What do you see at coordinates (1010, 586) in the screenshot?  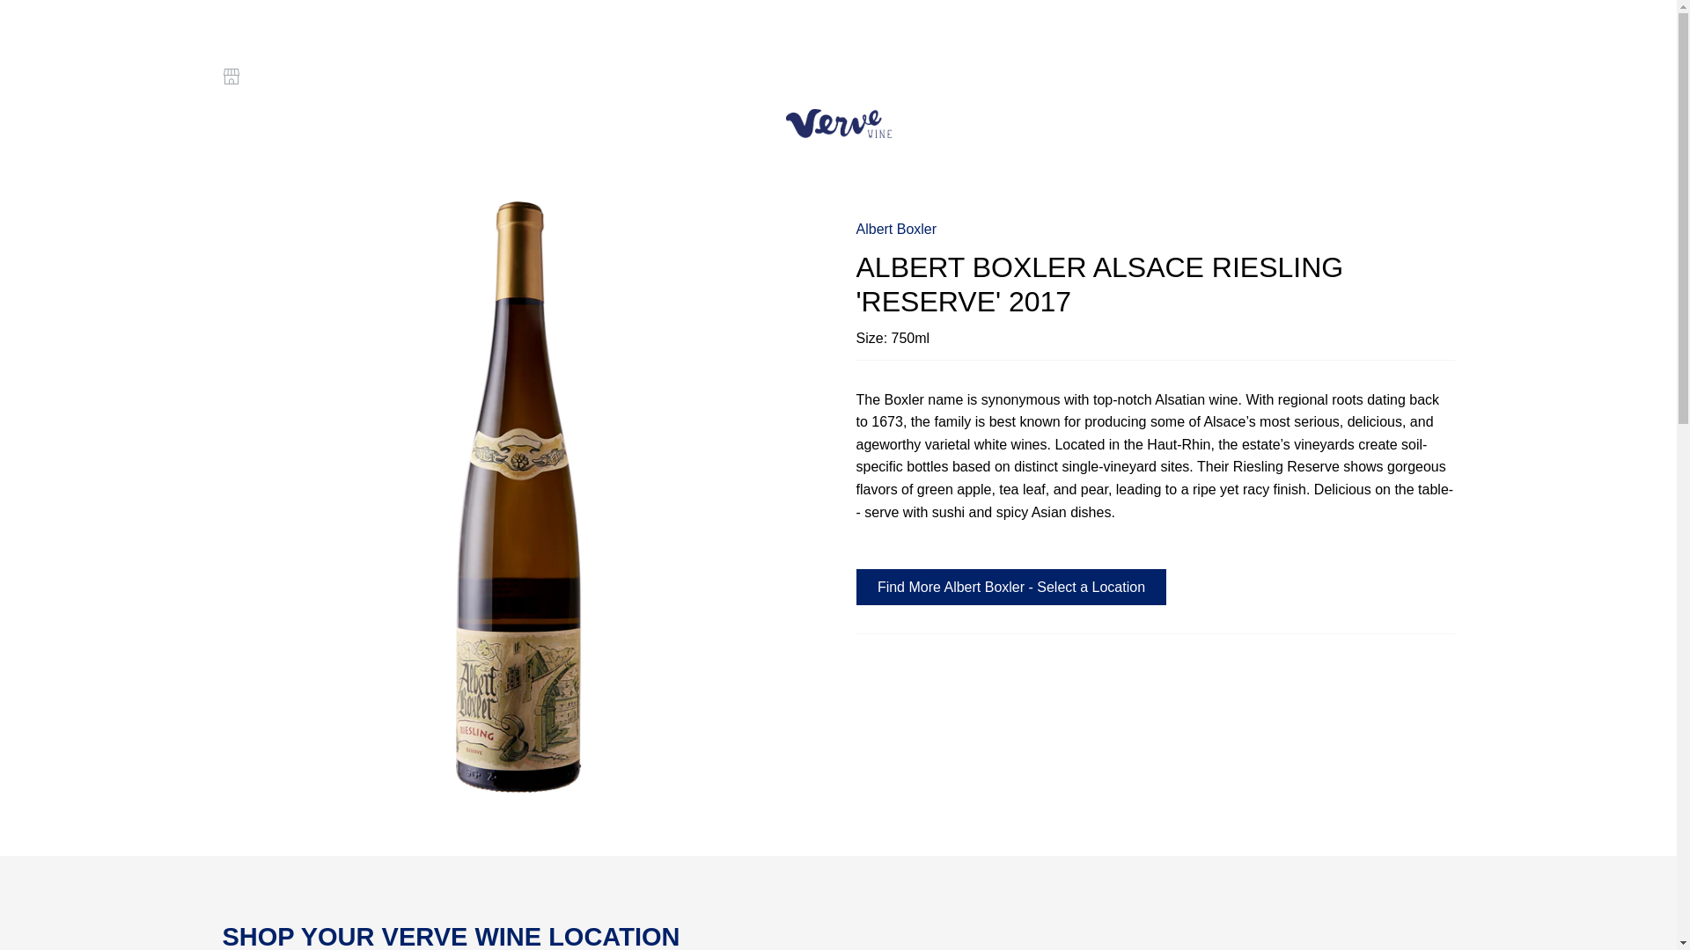 I see `Find More Albert Boxler - Select a Location` at bounding box center [1010, 586].